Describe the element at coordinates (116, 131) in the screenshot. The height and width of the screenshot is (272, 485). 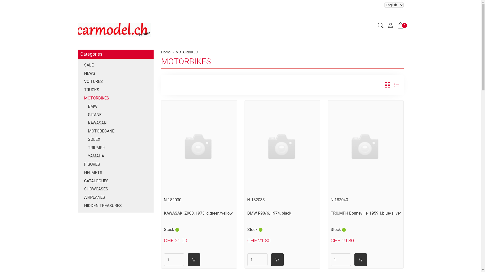
I see `MOTOBECANE` at that location.